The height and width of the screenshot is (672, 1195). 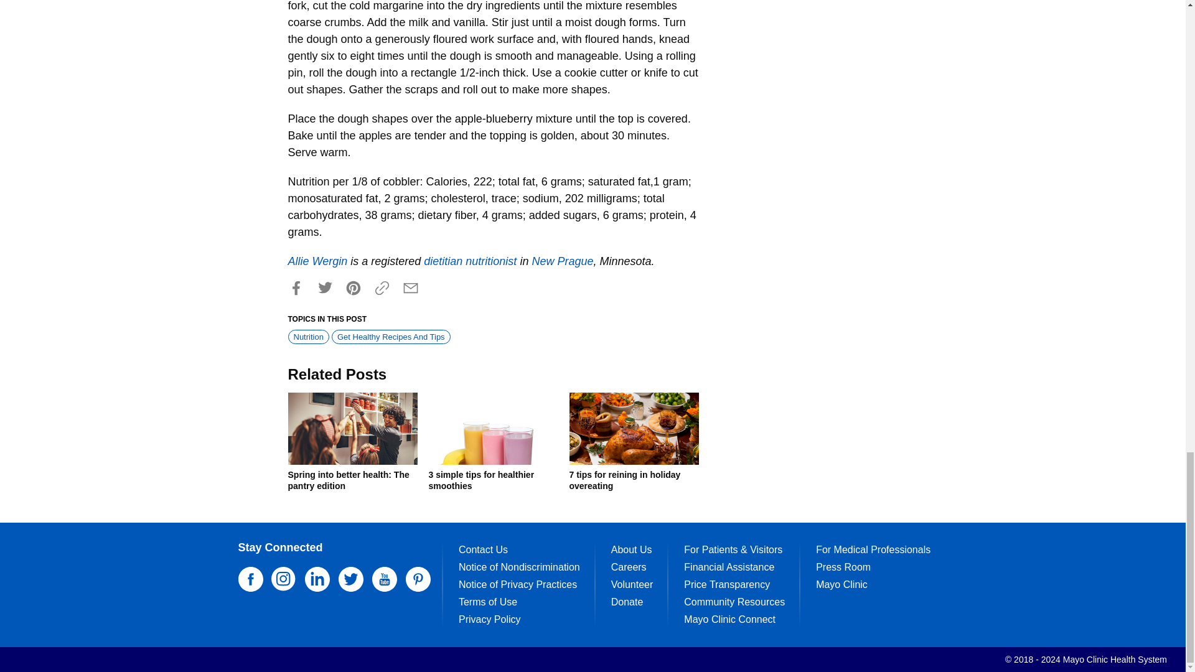 I want to click on Opens in same window., so click(x=562, y=261).